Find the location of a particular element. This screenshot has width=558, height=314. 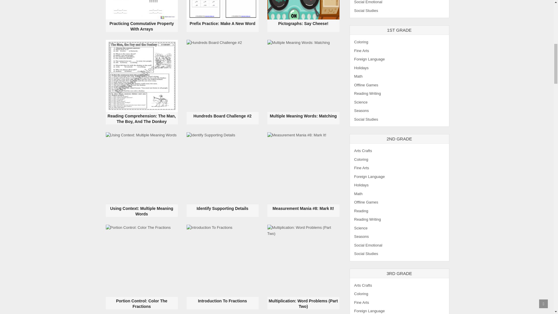

Practicing Commutative Property With Arrays is located at coordinates (142, 10).